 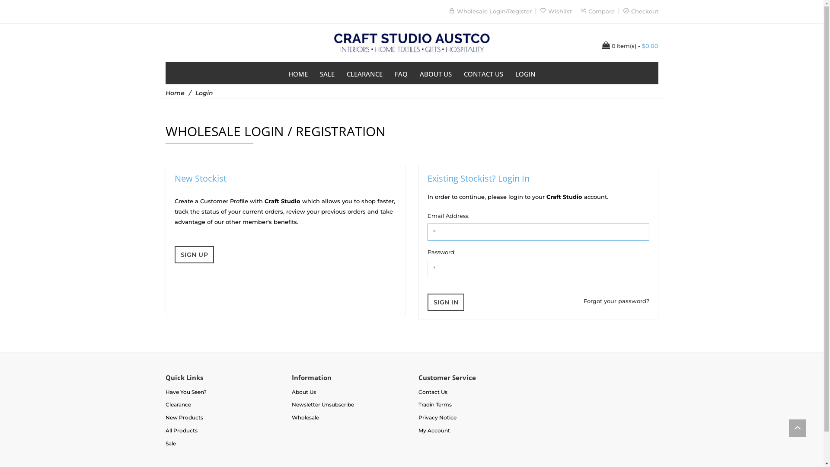 I want to click on Privacy Notice, so click(x=437, y=418).